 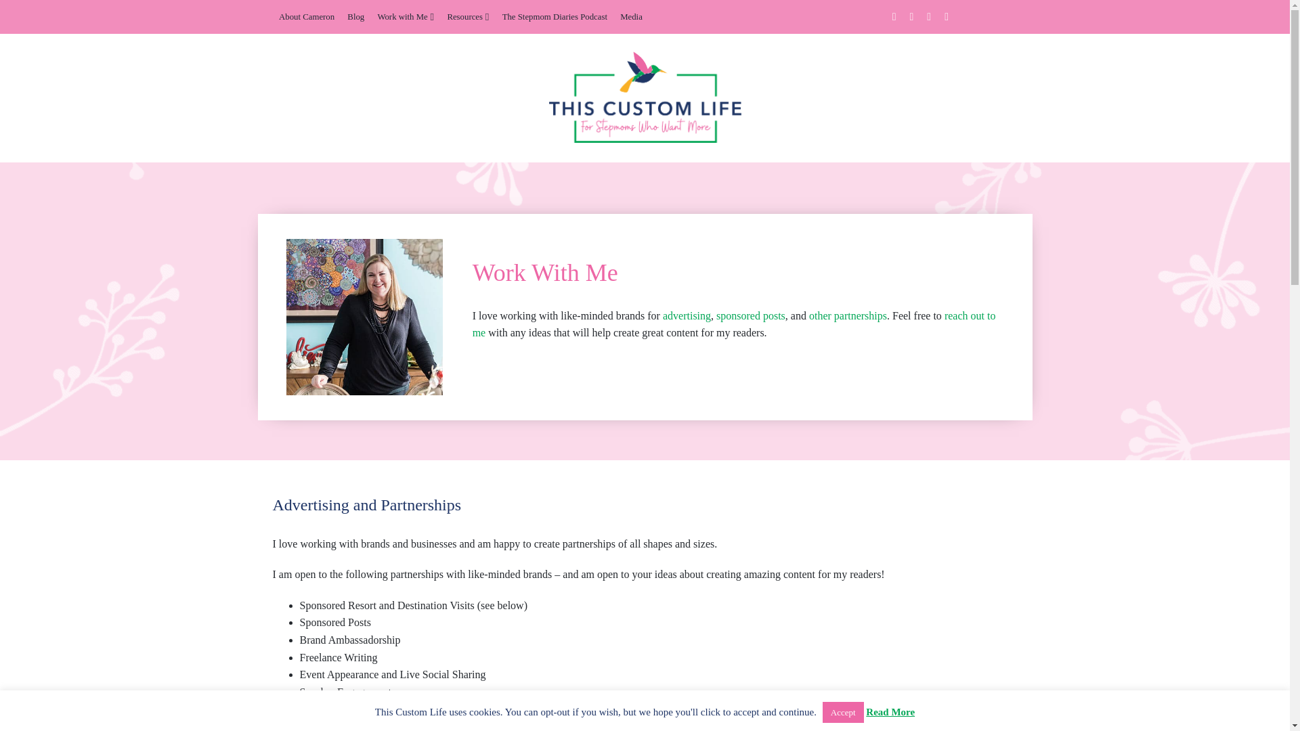 I want to click on About Cameron, so click(x=306, y=16).